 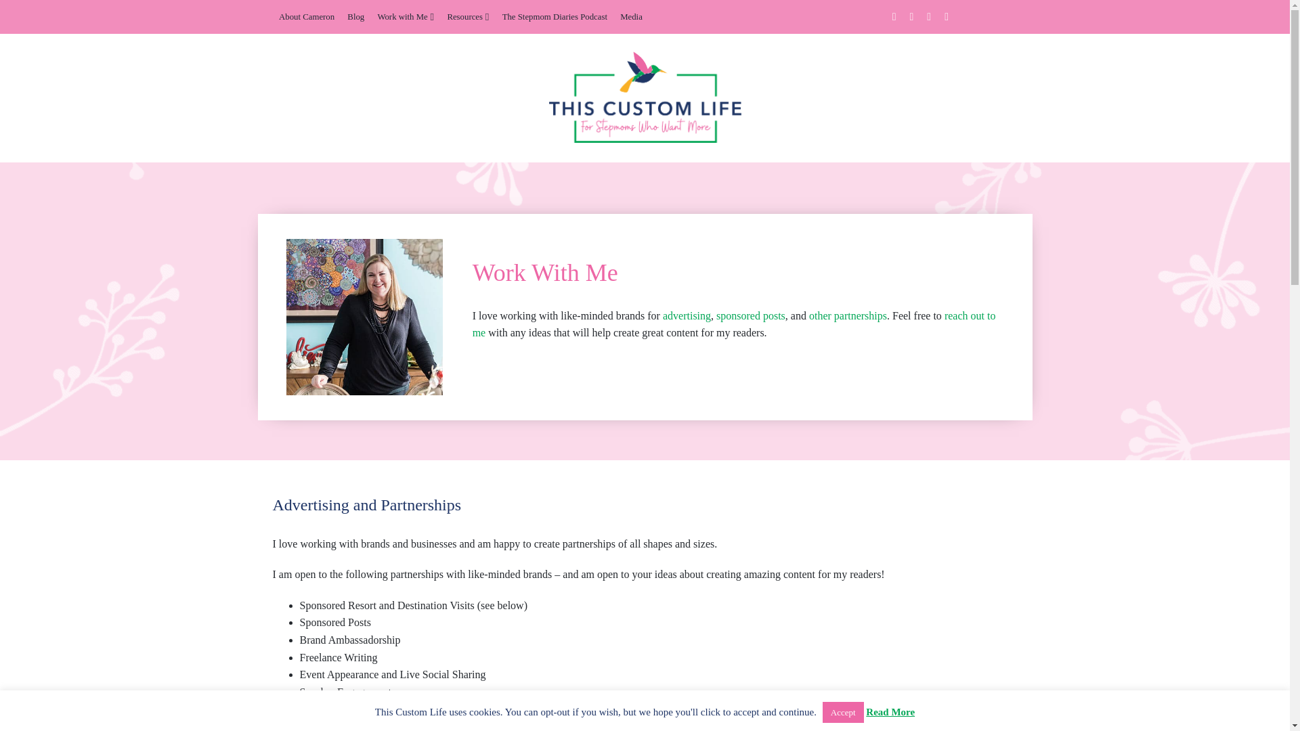 I want to click on About Cameron, so click(x=306, y=16).